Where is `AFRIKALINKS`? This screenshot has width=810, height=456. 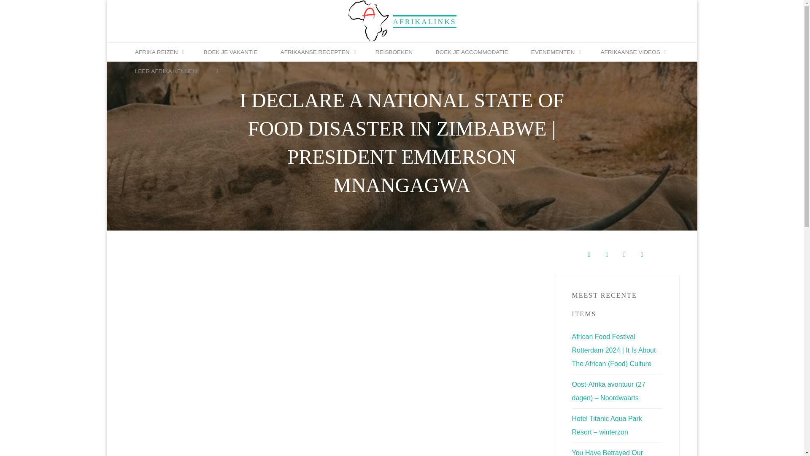
AFRIKALINKS is located at coordinates (424, 21).